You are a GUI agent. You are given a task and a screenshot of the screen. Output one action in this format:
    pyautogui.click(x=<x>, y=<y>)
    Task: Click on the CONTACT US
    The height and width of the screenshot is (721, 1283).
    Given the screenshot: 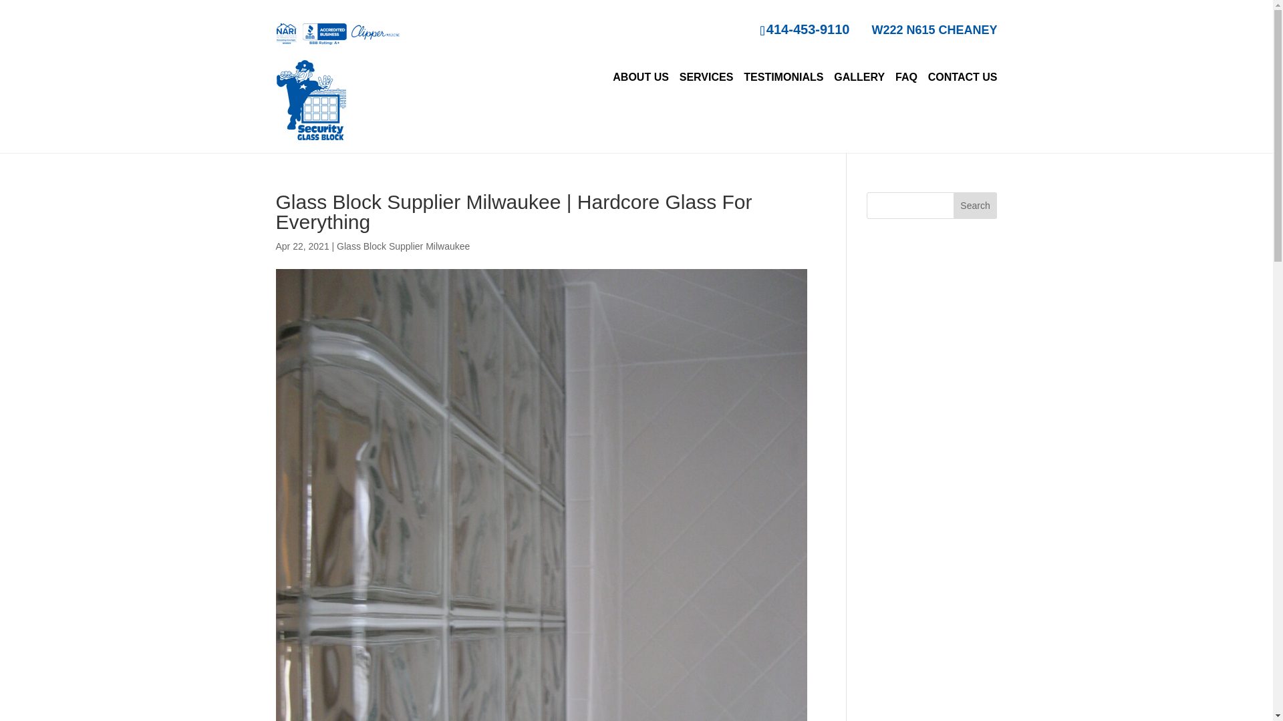 What is the action you would take?
    pyautogui.click(x=962, y=77)
    